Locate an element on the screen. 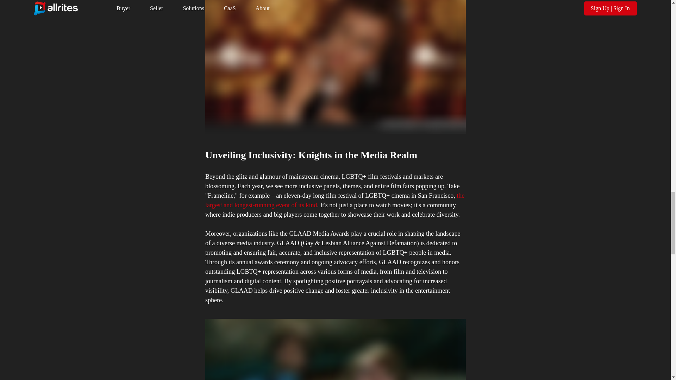 This screenshot has height=380, width=676. the largest and longest-running event of its kind is located at coordinates (335, 200).